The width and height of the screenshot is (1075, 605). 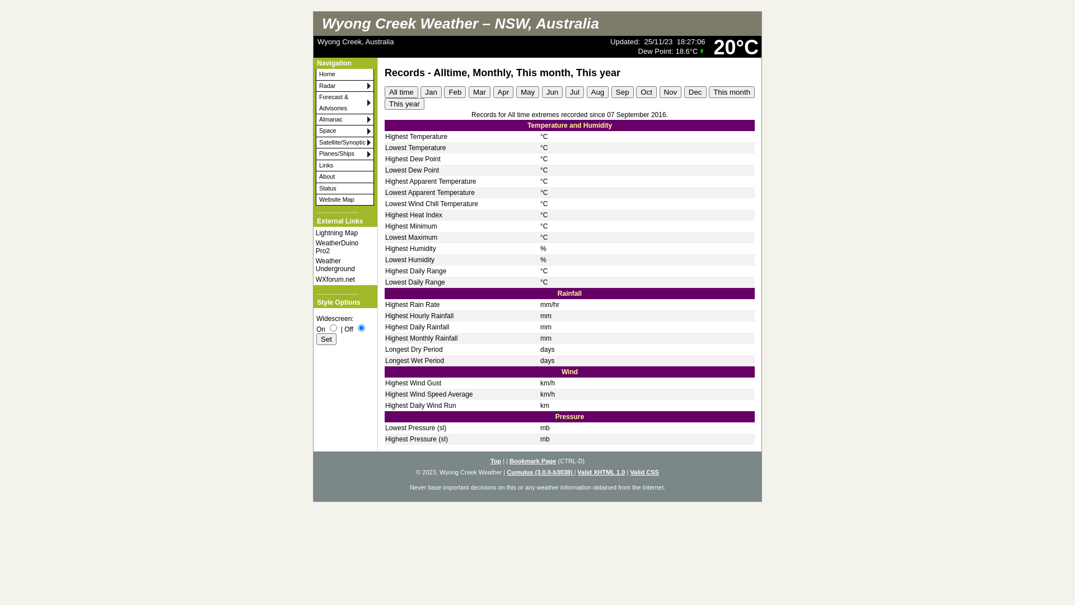 What do you see at coordinates (345, 131) in the screenshot?
I see `Space` at bounding box center [345, 131].